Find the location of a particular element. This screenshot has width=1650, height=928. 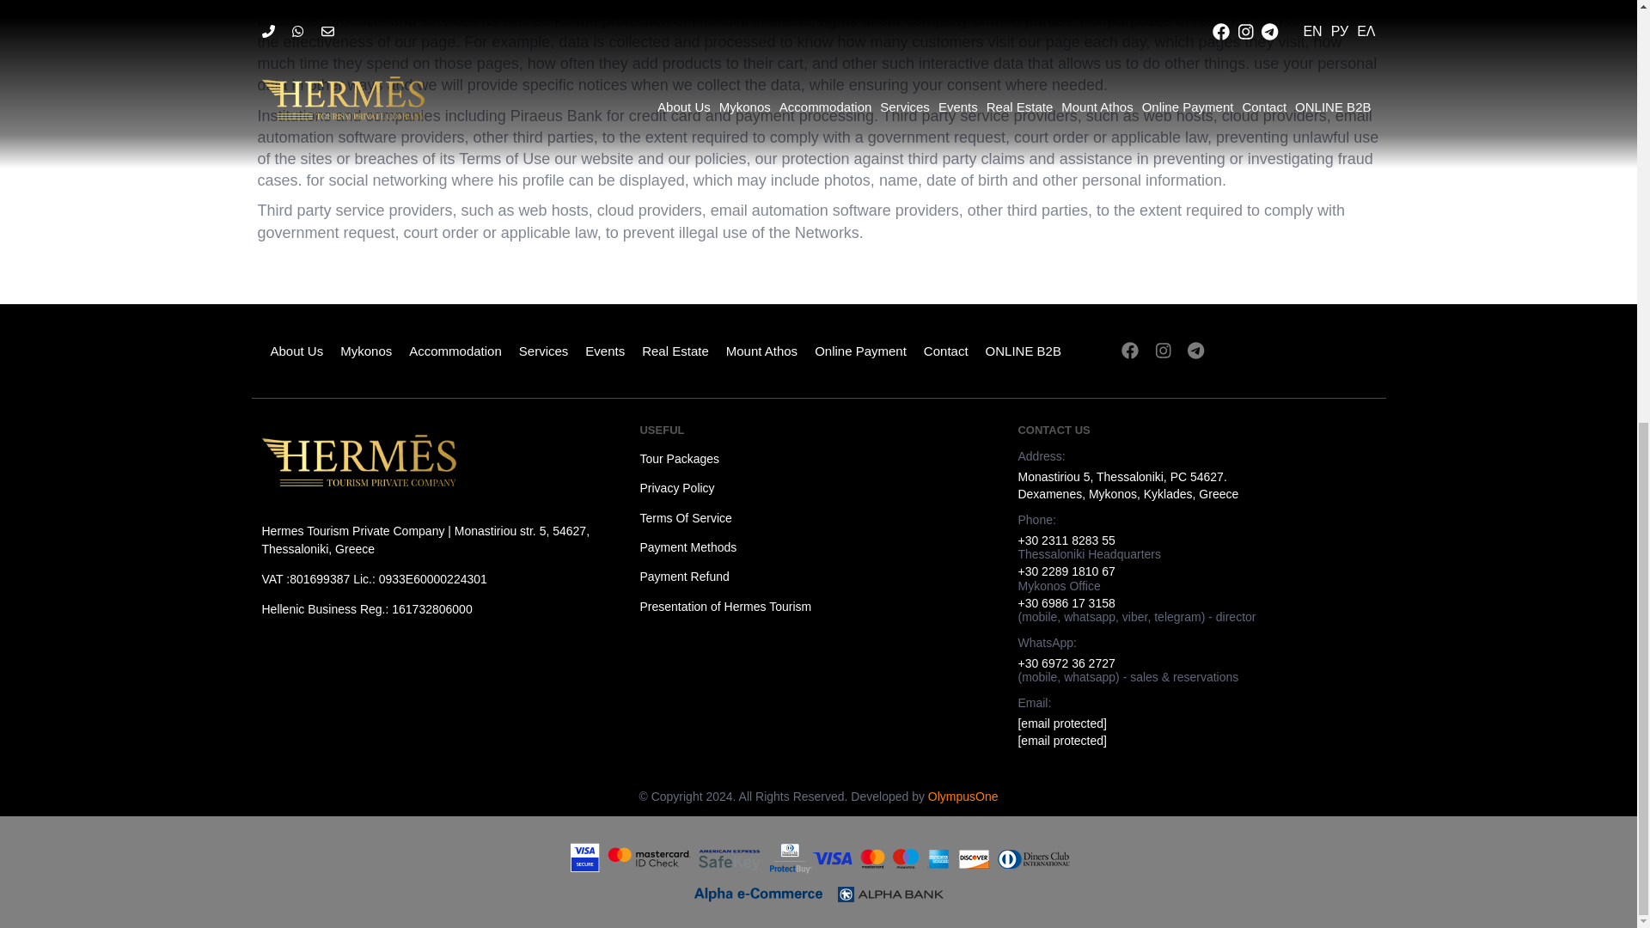

Online Payment is located at coordinates (861, 351).